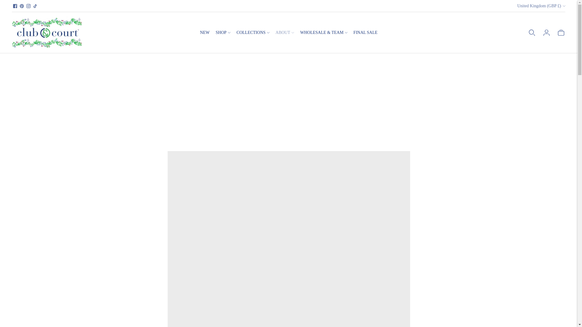 The image size is (582, 327). I want to click on Club and Court on TikTok, so click(35, 6).